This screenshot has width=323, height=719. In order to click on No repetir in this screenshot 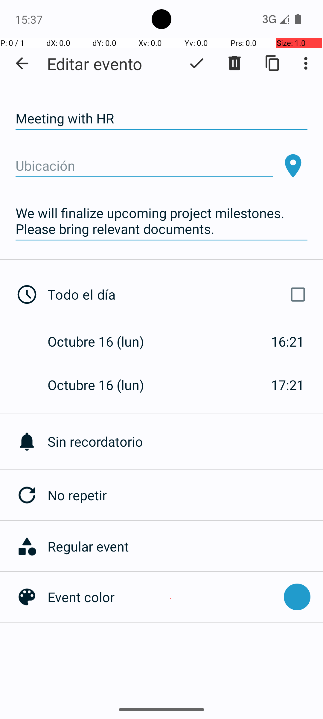, I will do `click(185, 495)`.